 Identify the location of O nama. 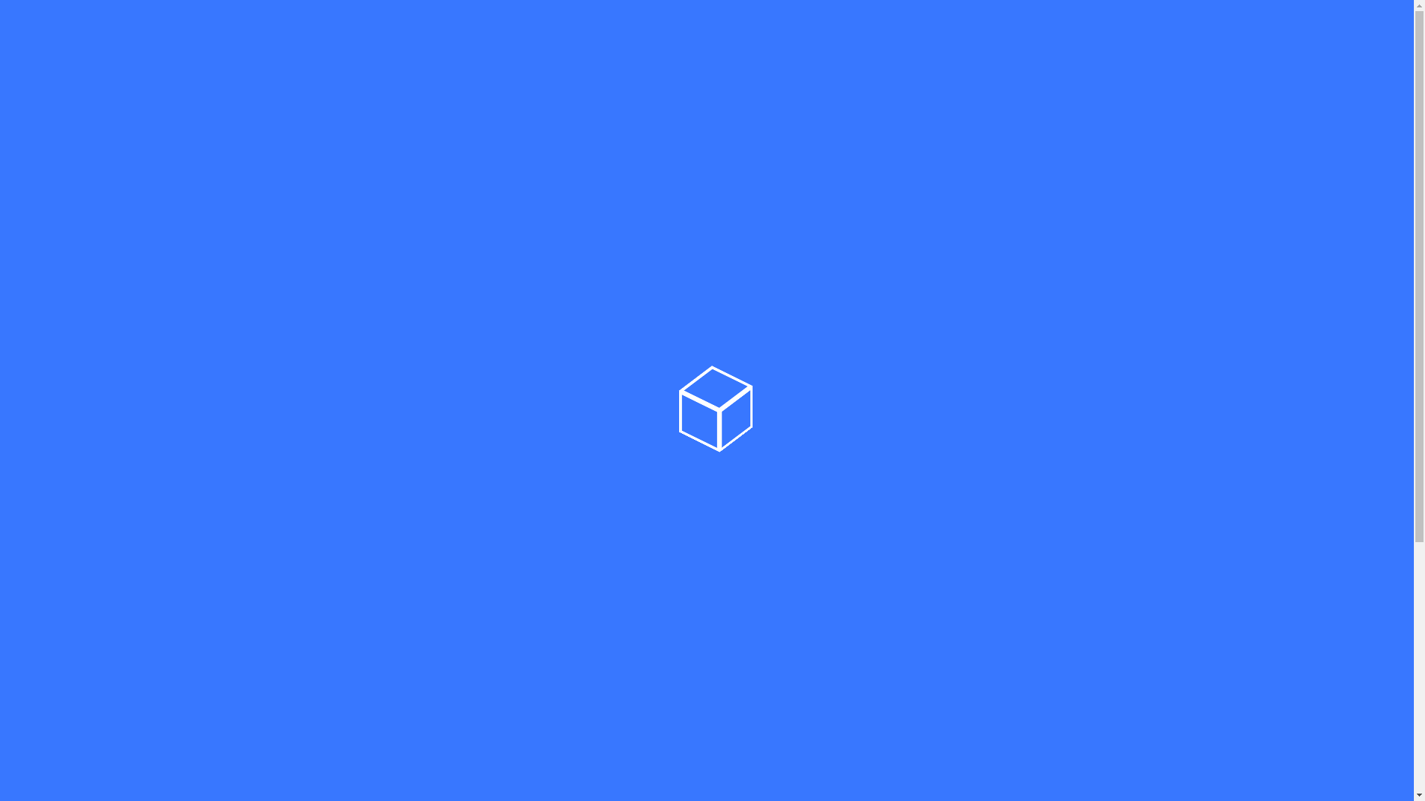
(867, 31).